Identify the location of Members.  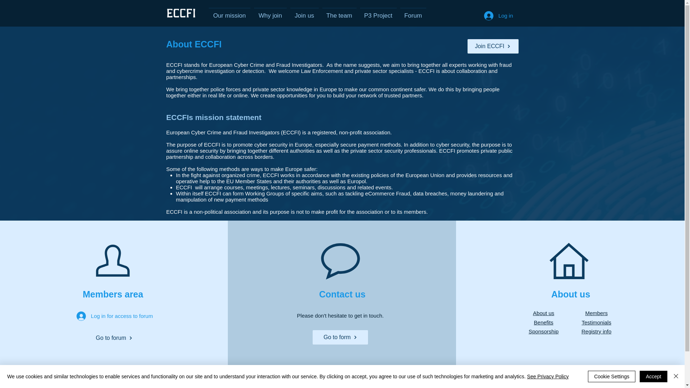
(597, 313).